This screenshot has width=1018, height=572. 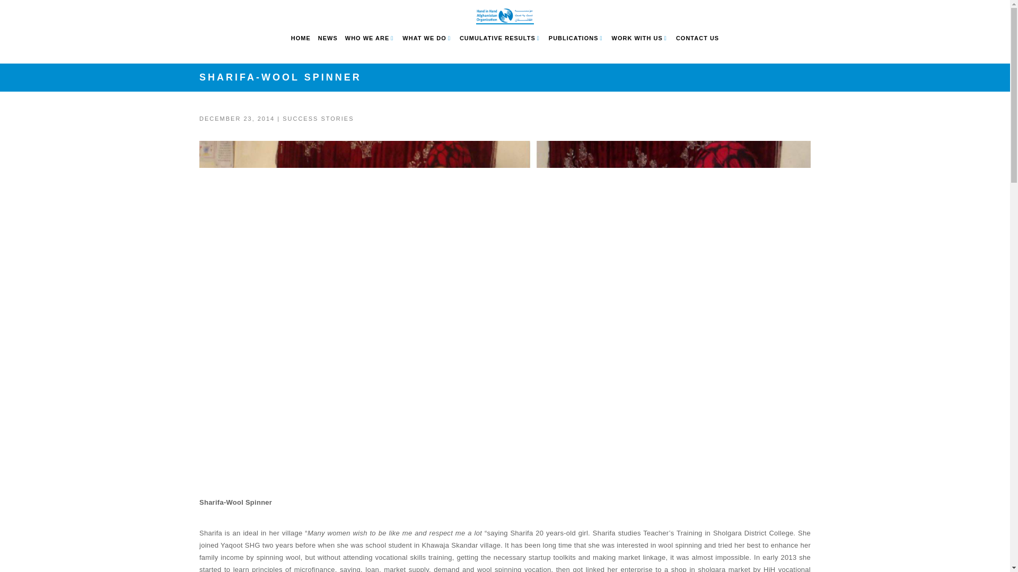 I want to click on HOME, so click(x=301, y=39).